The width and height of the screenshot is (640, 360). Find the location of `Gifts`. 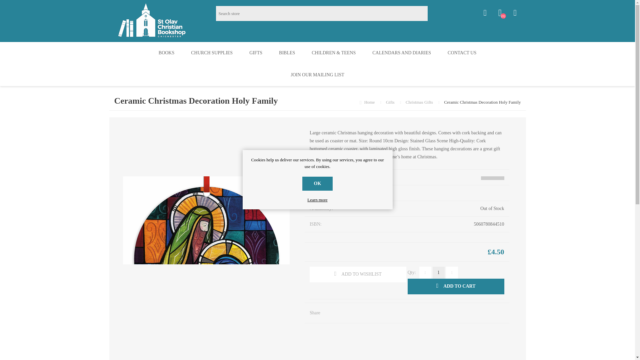

Gifts is located at coordinates (256, 53).